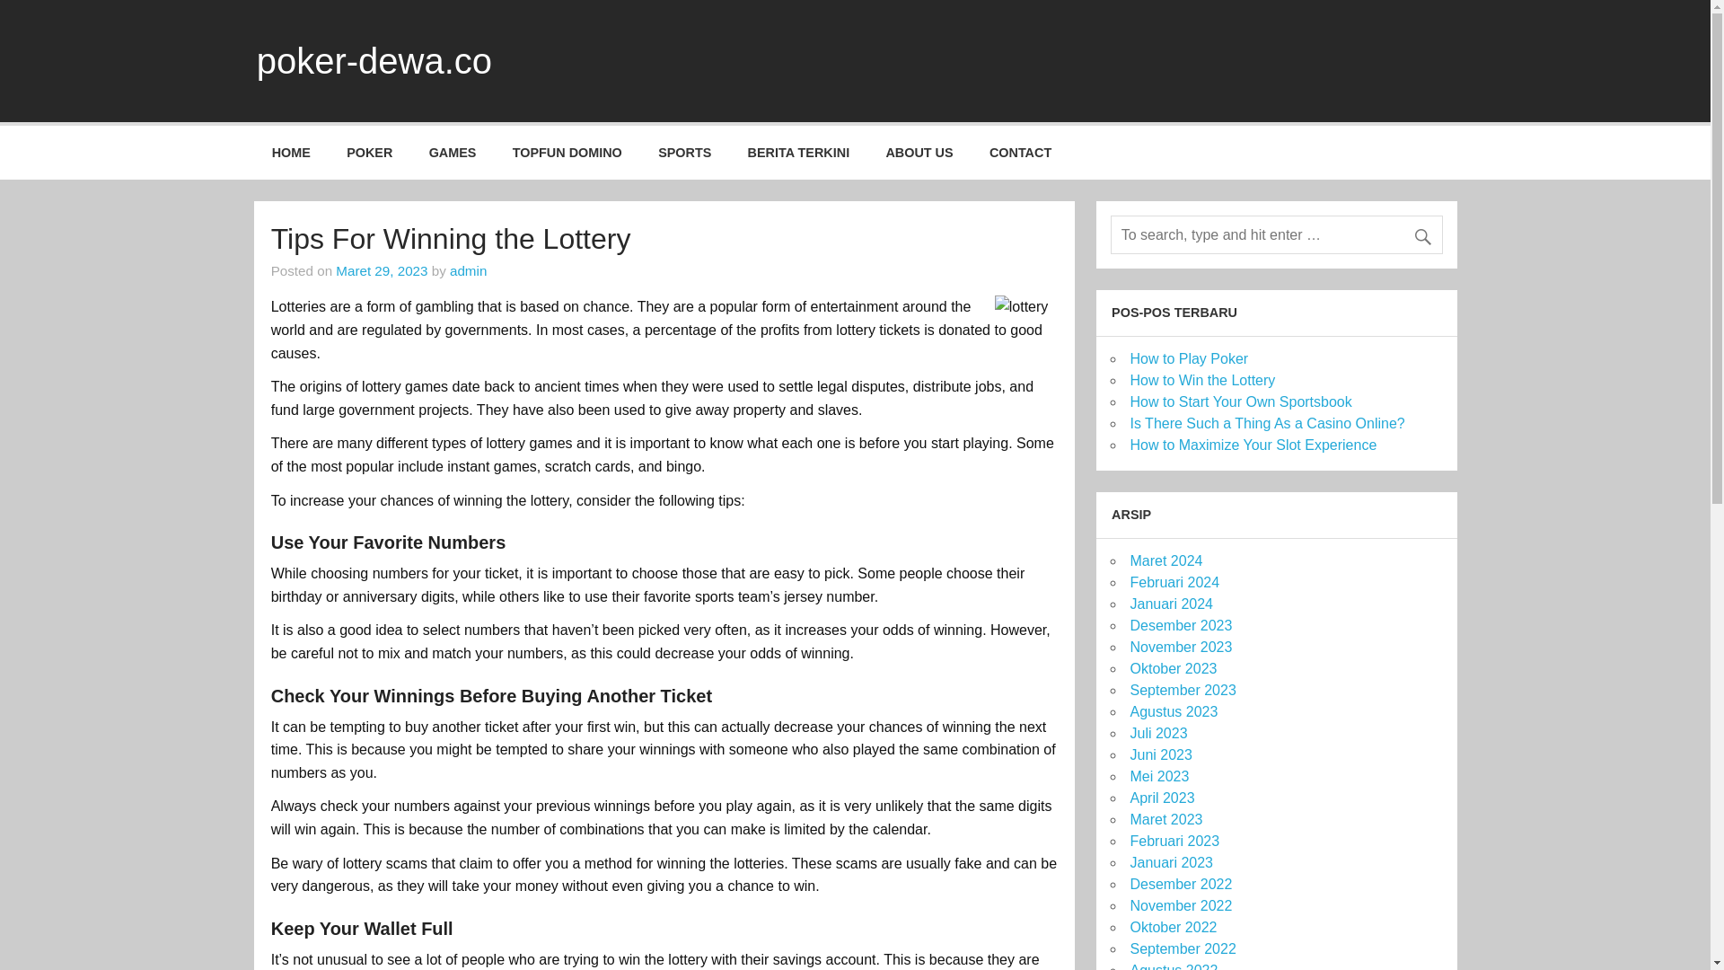 The image size is (1724, 970). I want to click on HOME, so click(291, 153).